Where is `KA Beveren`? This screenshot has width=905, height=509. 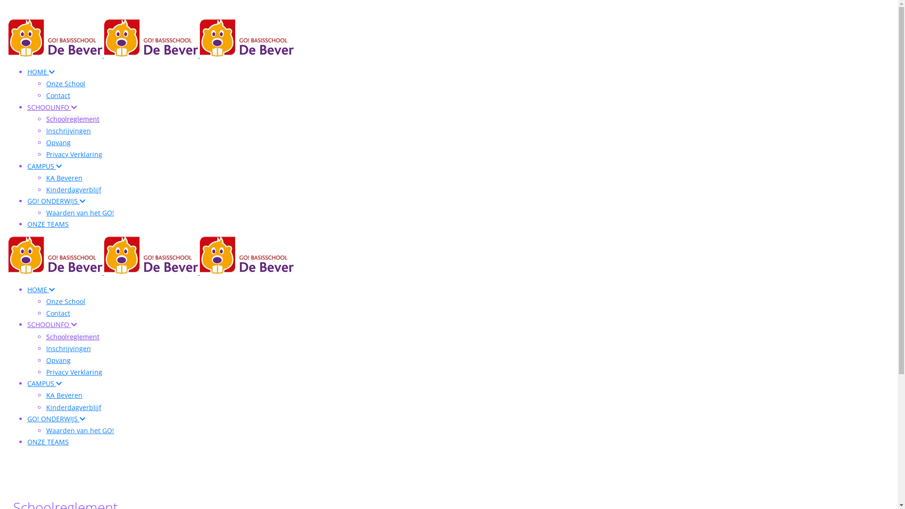 KA Beveren is located at coordinates (64, 178).